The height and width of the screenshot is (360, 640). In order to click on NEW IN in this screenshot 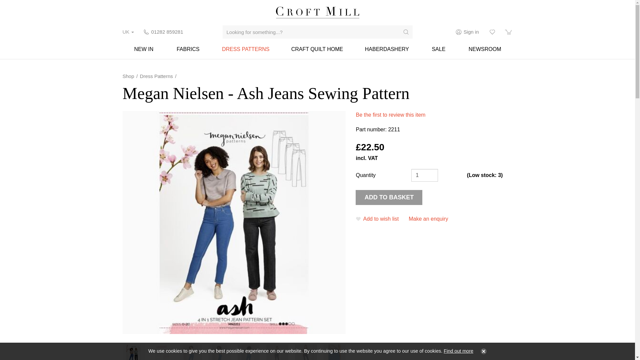, I will do `click(144, 49)`.